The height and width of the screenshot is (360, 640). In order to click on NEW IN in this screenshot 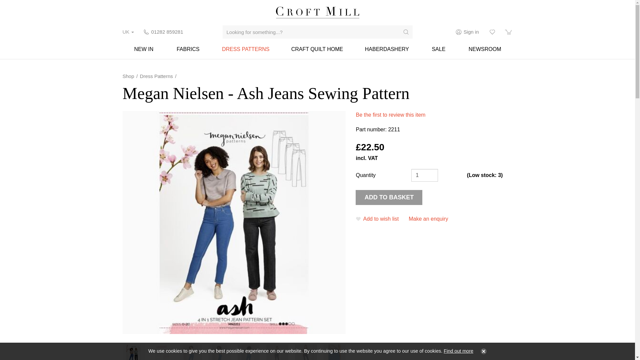, I will do `click(144, 49)`.